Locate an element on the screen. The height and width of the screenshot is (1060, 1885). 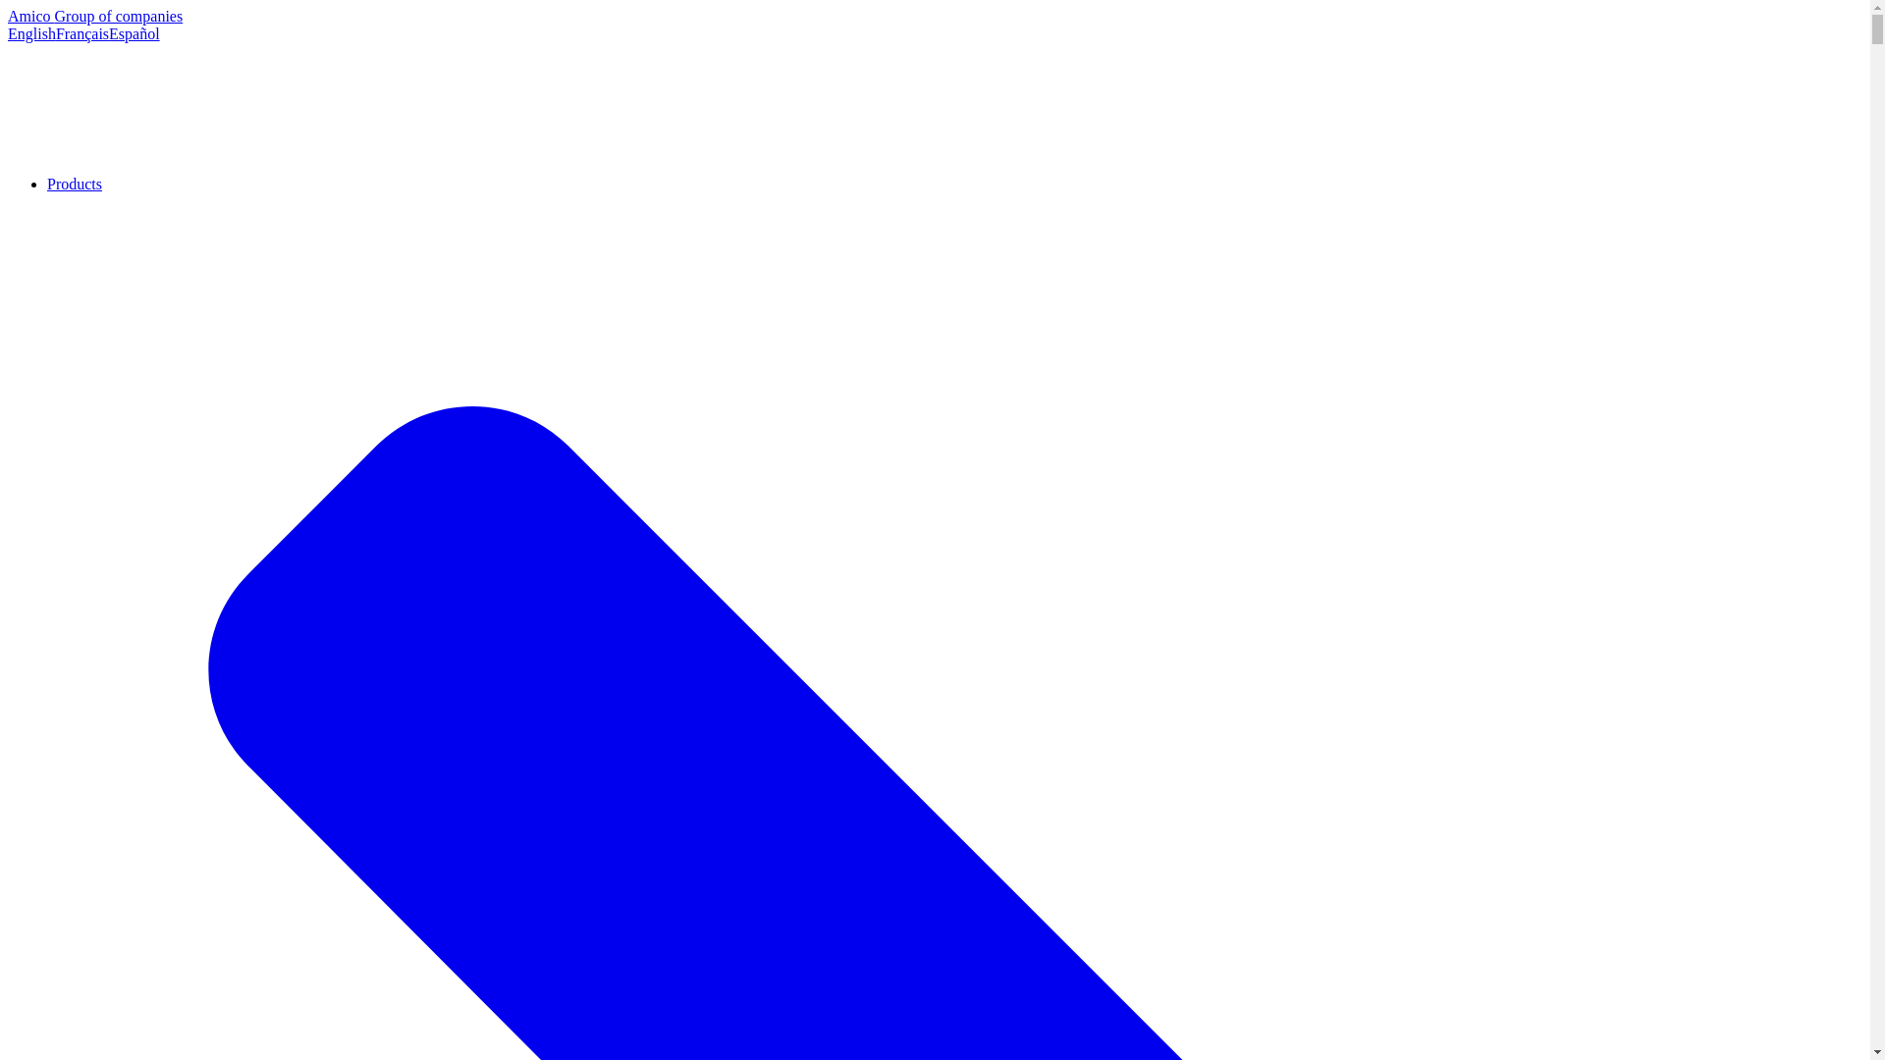
Amico Group of companies is located at coordinates (94, 16).